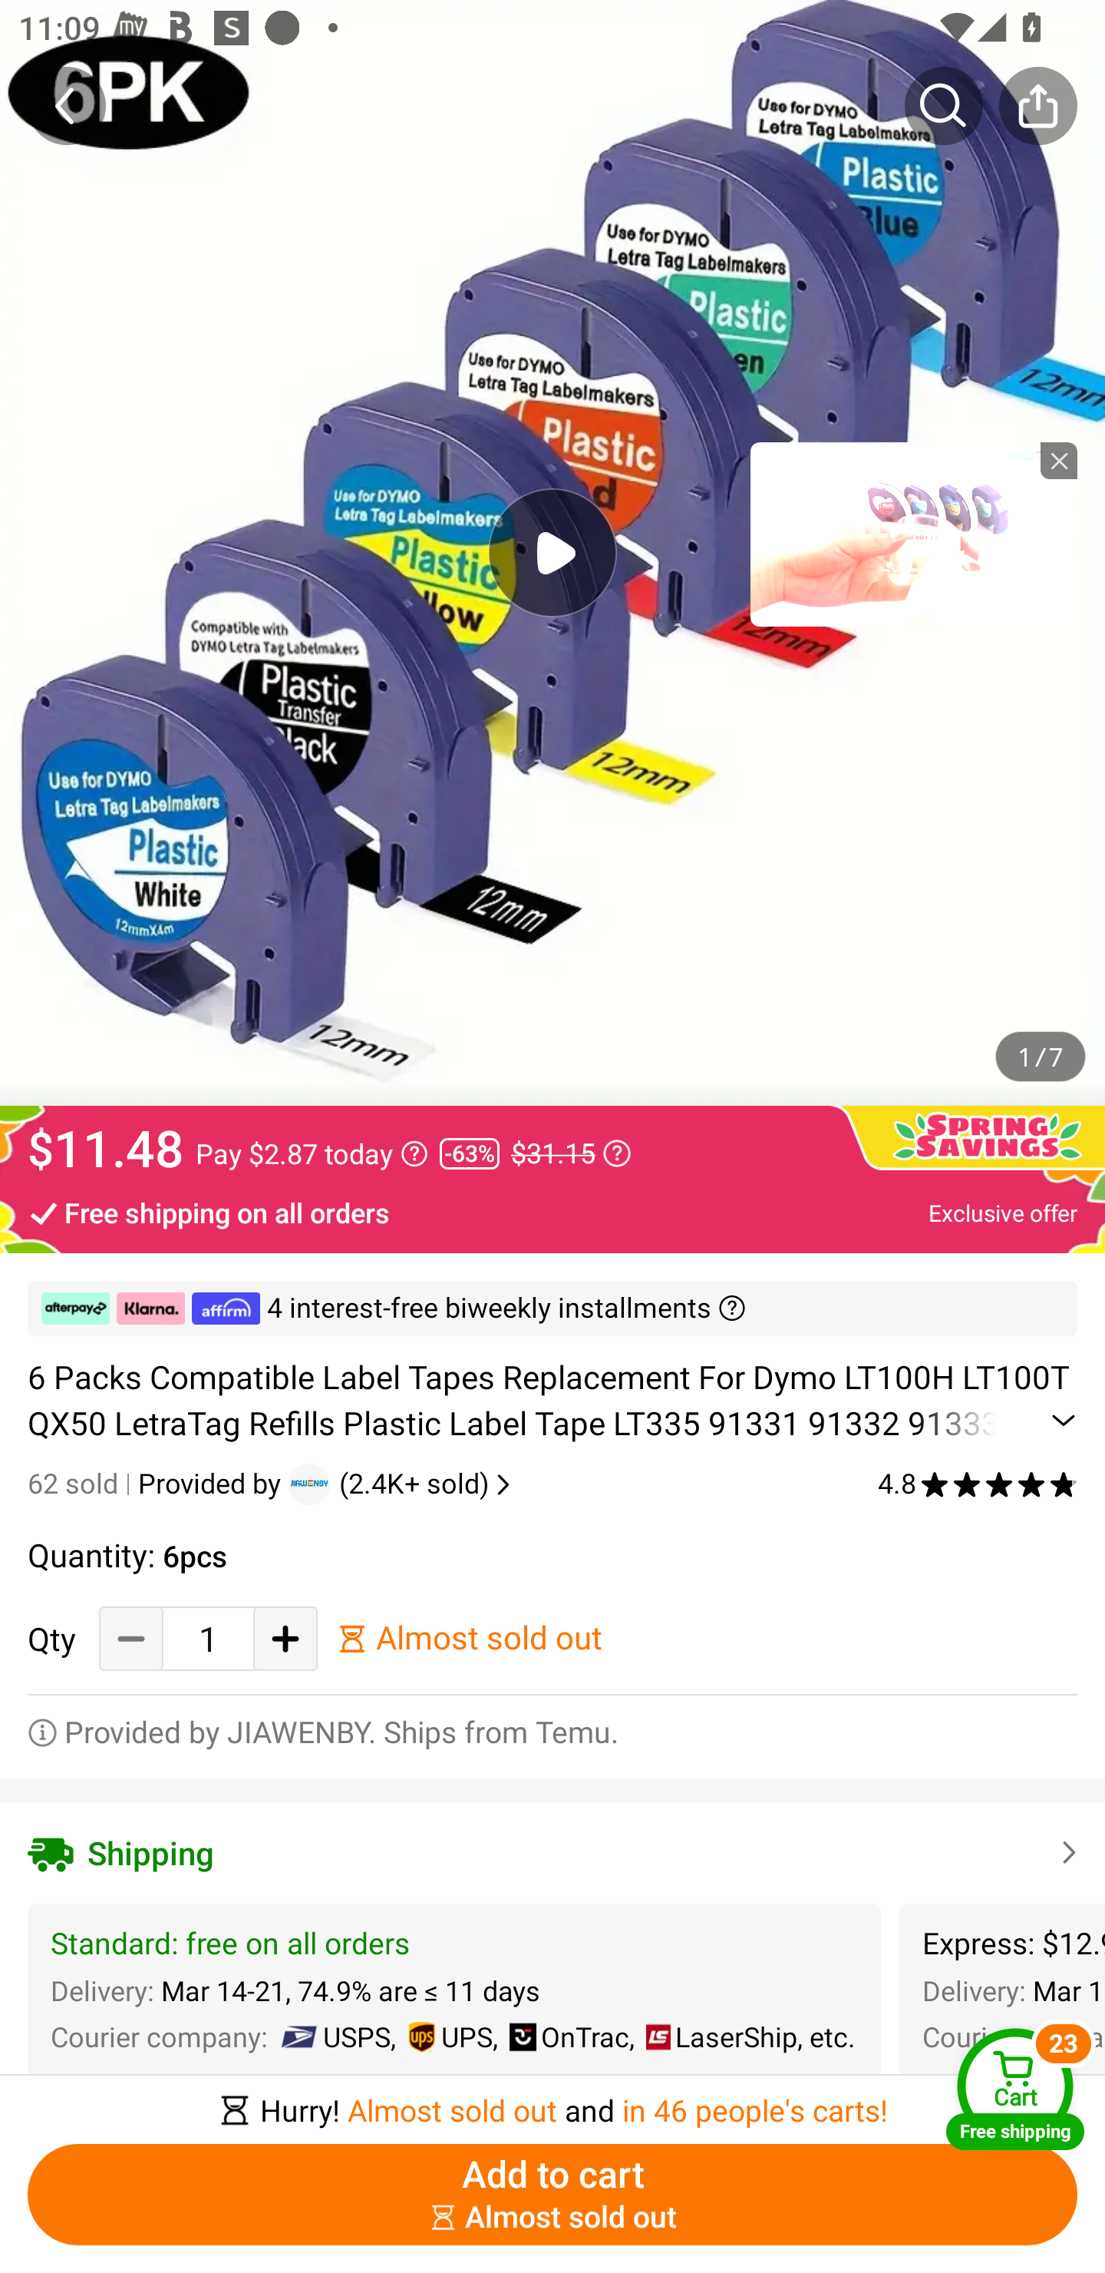 Image resolution: width=1105 pixels, height=2273 pixels. What do you see at coordinates (552, 1212) in the screenshot?
I see `Free shipping on all orders Exclusive offer` at bounding box center [552, 1212].